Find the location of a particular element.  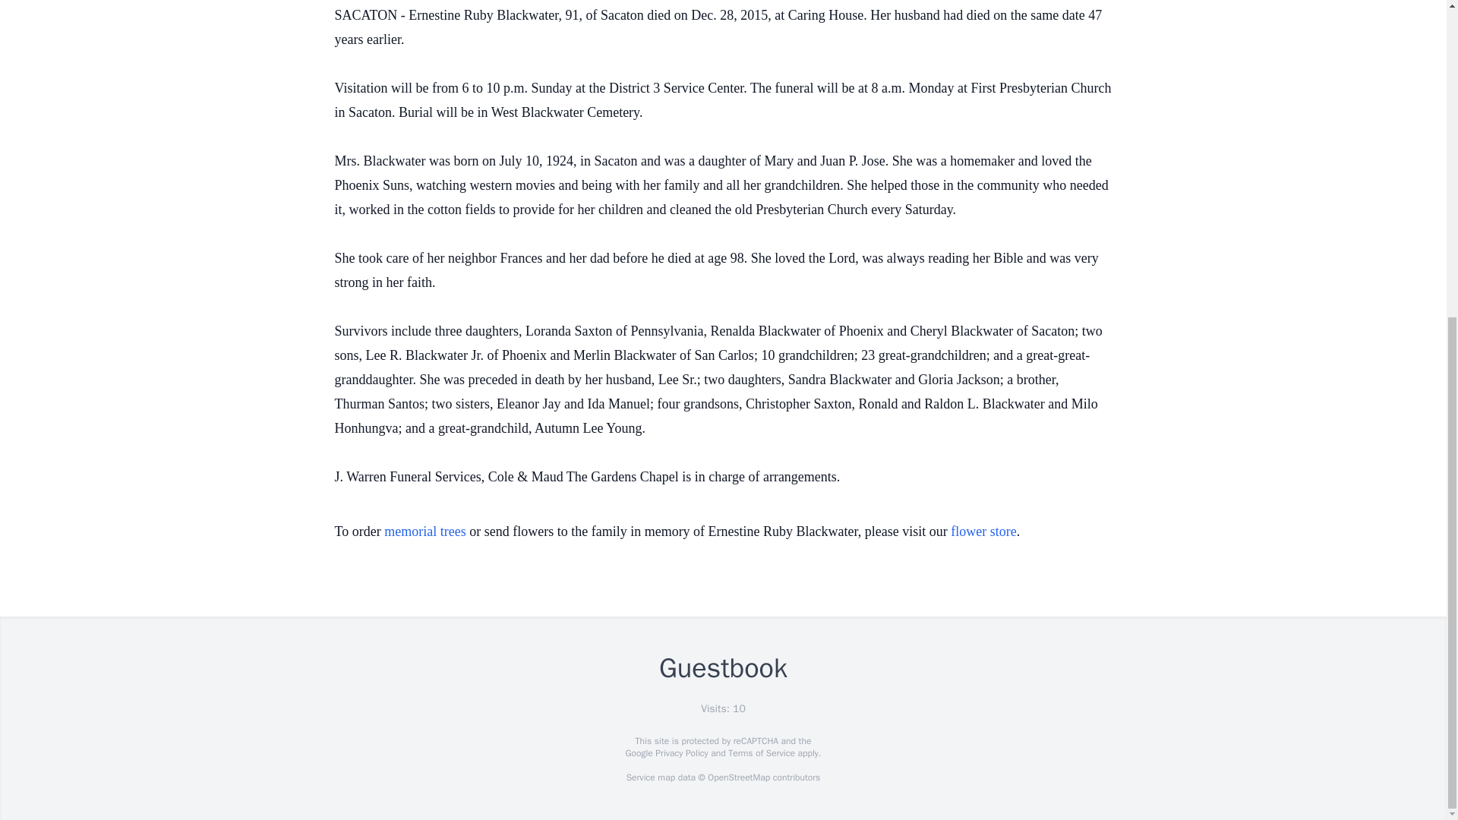

OpenStreetMap is located at coordinates (738, 777).